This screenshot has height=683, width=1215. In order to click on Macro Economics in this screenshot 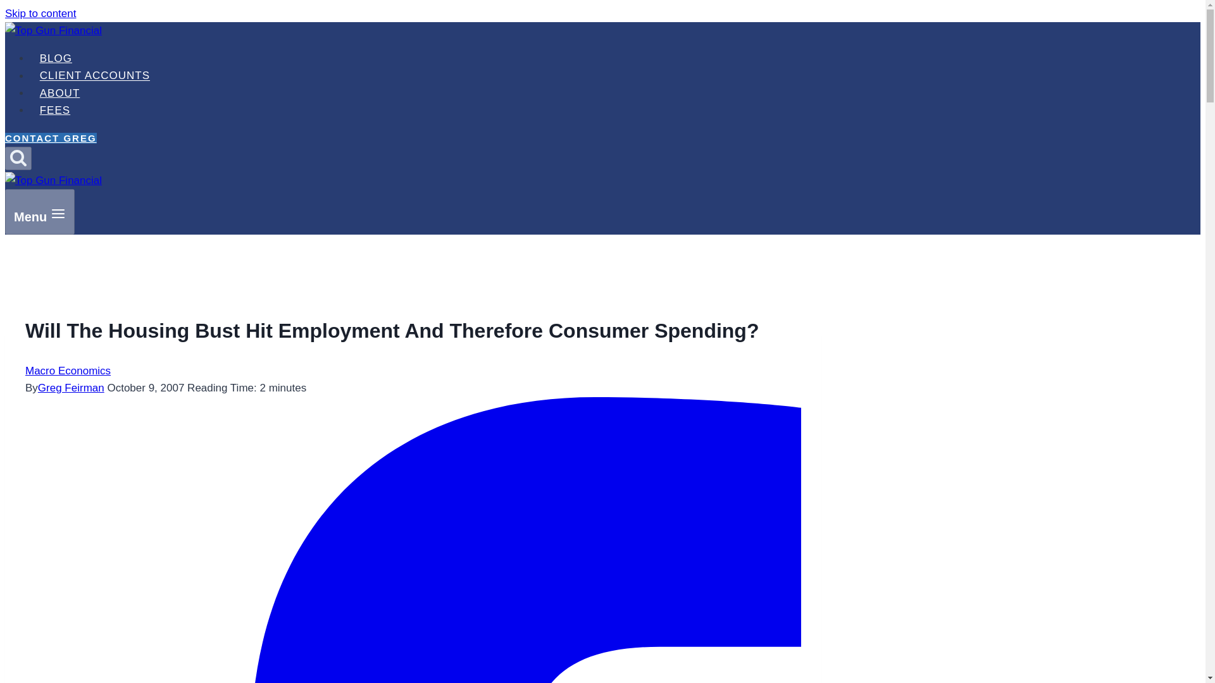, I will do `click(68, 371)`.